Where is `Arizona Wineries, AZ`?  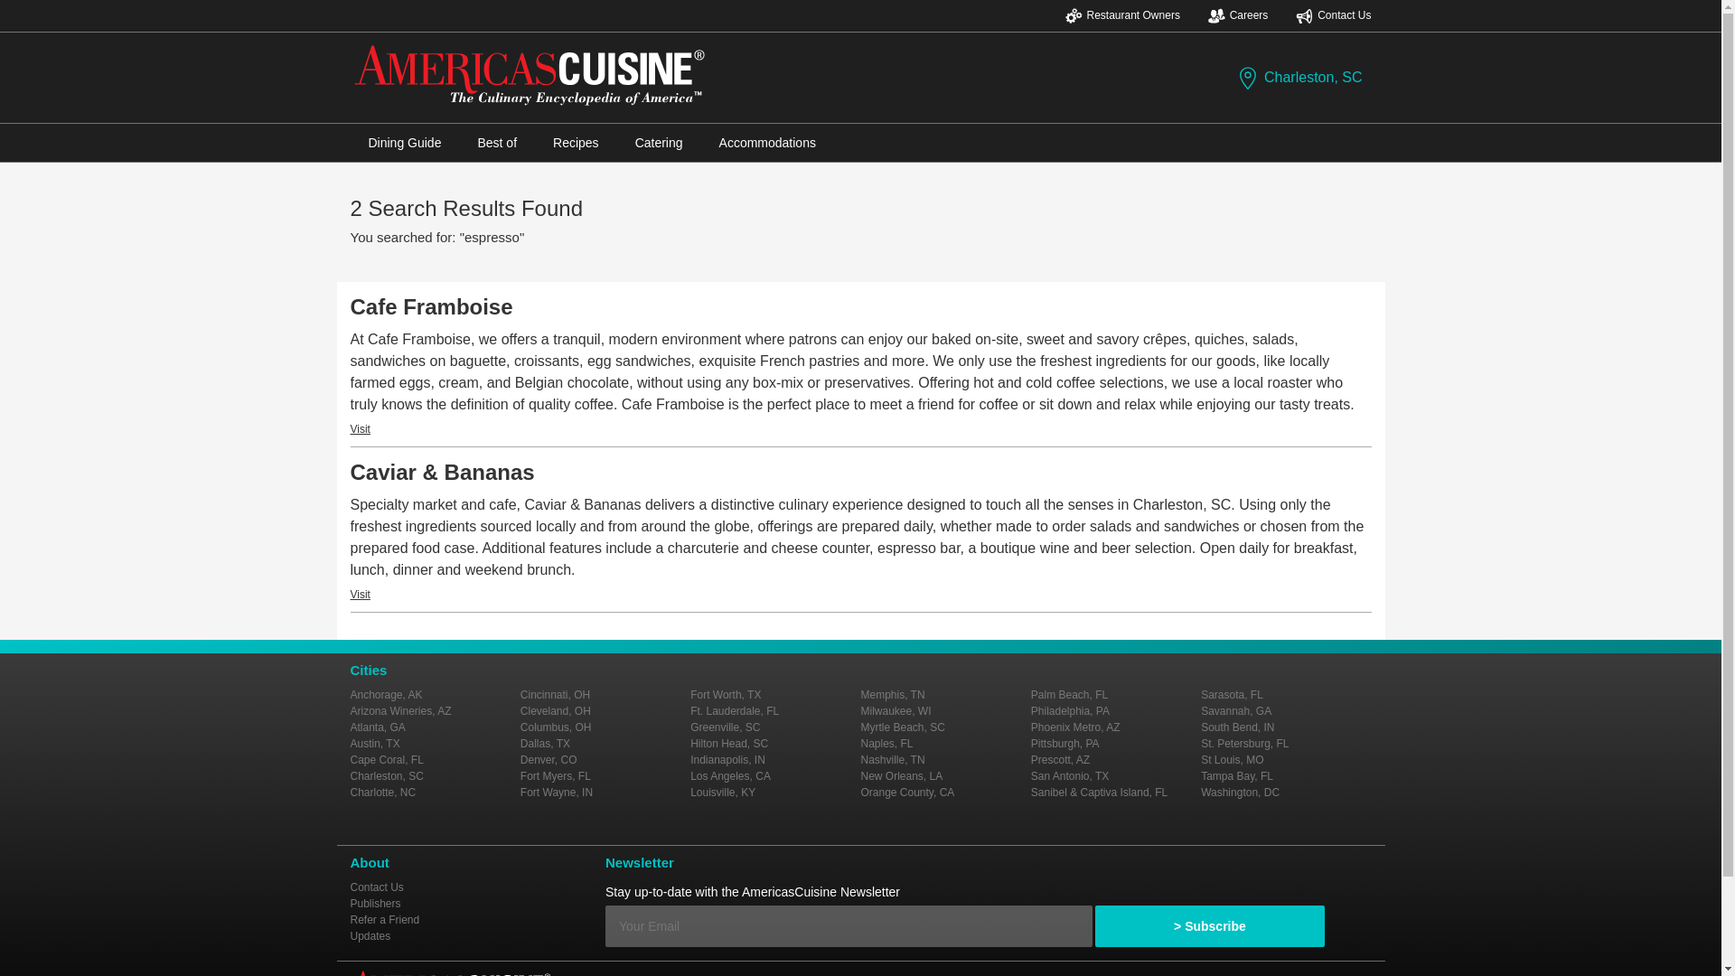 Arizona Wineries, AZ is located at coordinates (400, 710).